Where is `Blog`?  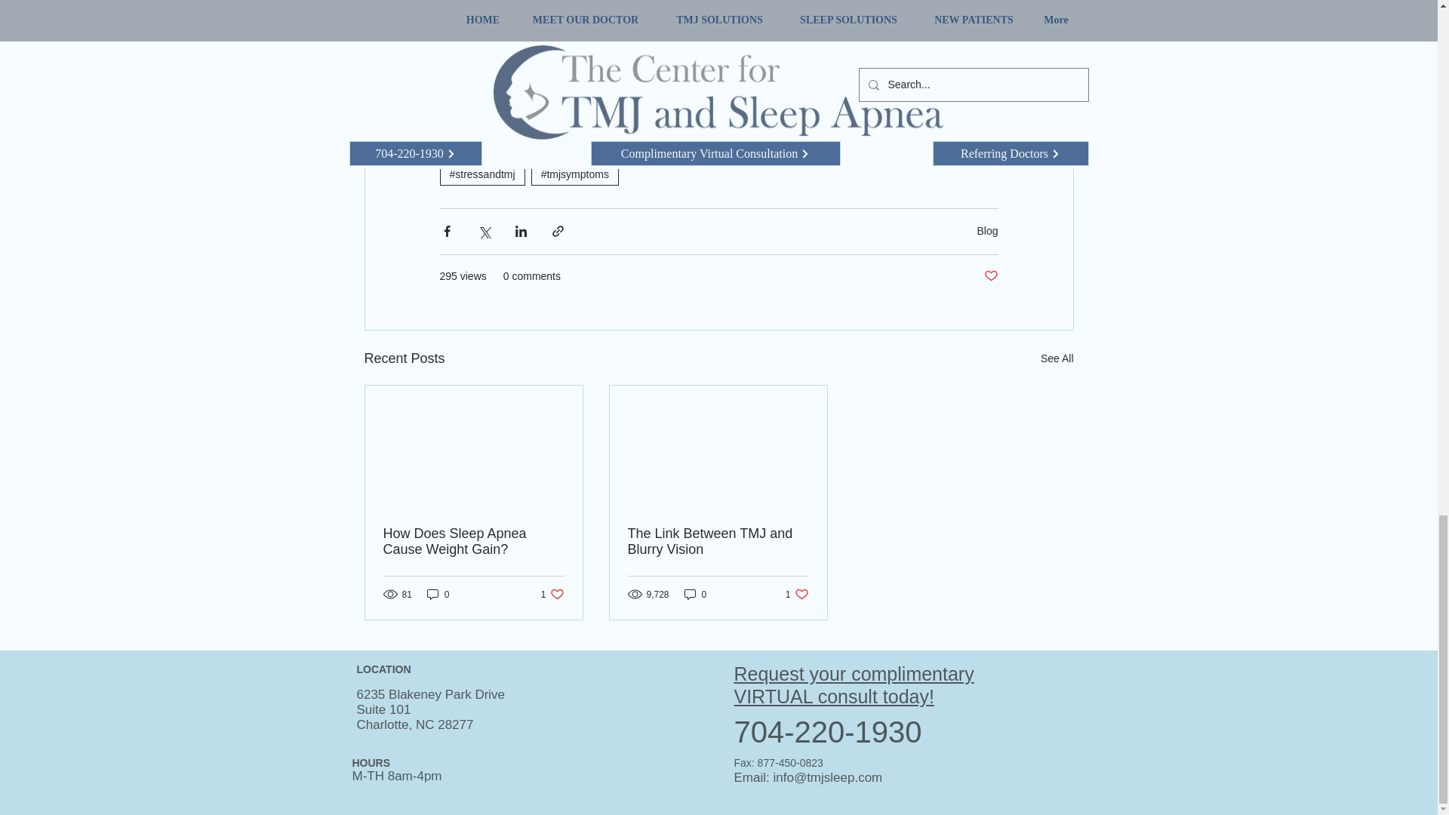
Blog is located at coordinates (987, 231).